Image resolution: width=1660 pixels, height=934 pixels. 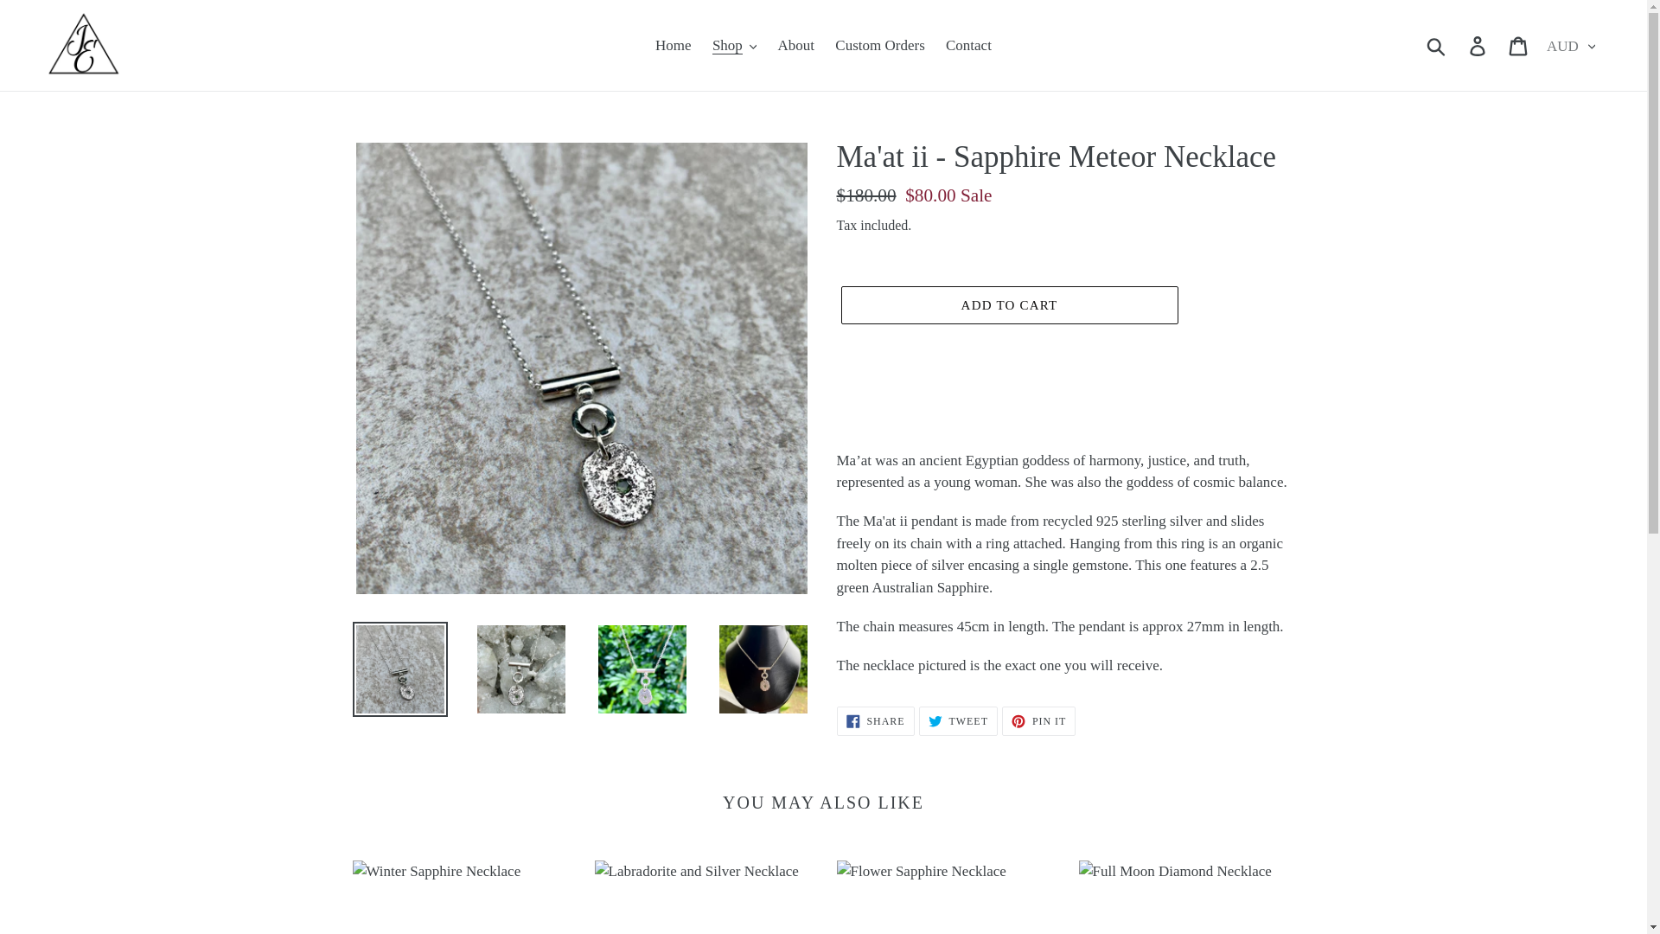 I want to click on Contact, so click(x=968, y=45).